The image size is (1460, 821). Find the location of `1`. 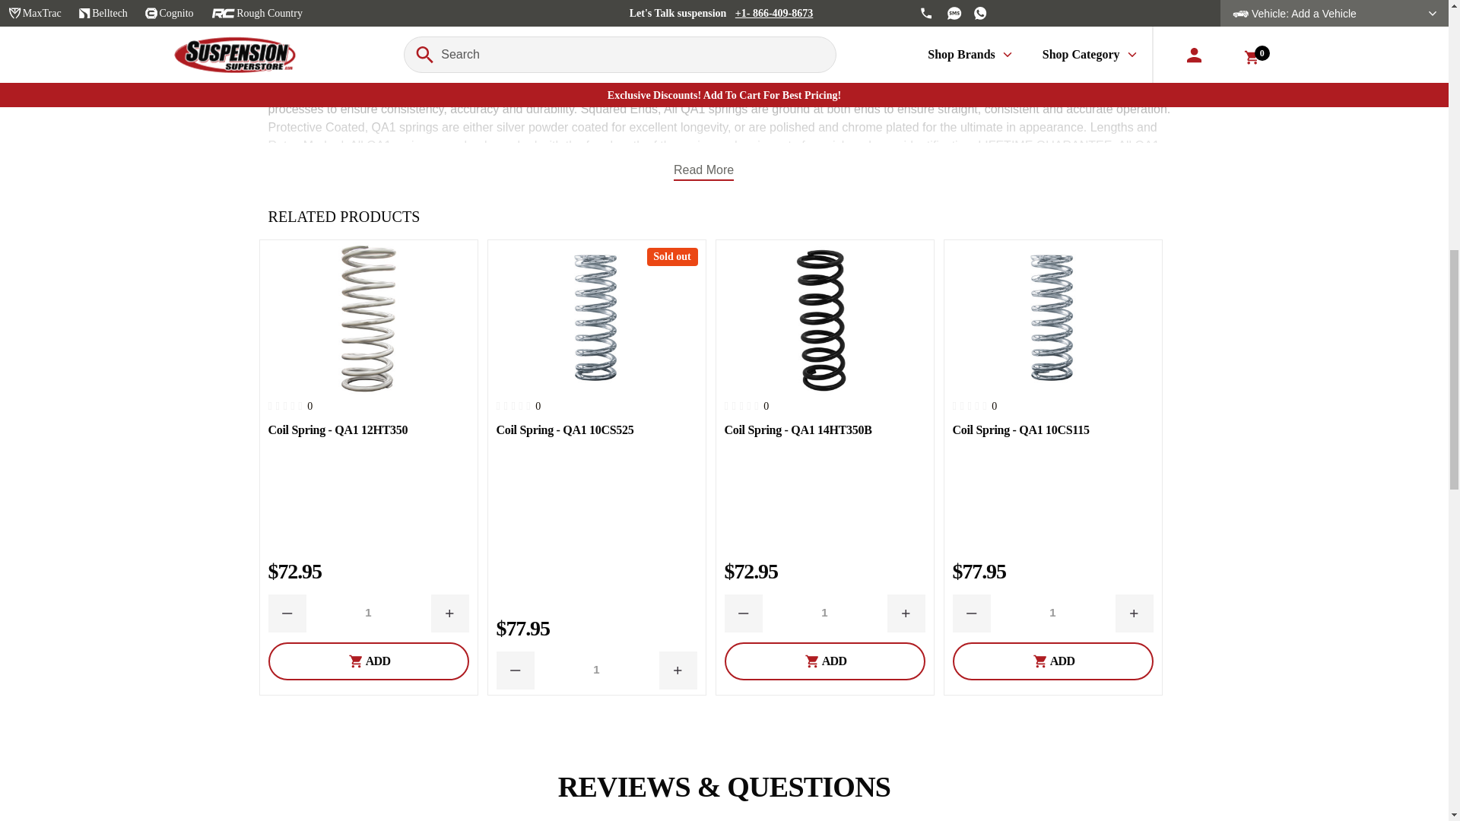

1 is located at coordinates (596, 670).